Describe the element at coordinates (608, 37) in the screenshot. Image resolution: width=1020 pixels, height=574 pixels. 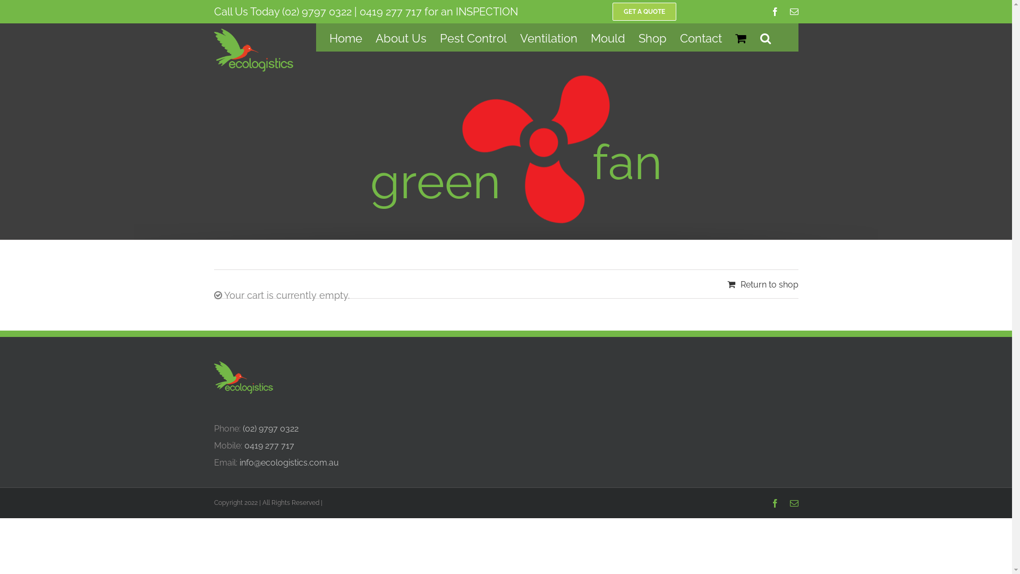
I see `Mould` at that location.